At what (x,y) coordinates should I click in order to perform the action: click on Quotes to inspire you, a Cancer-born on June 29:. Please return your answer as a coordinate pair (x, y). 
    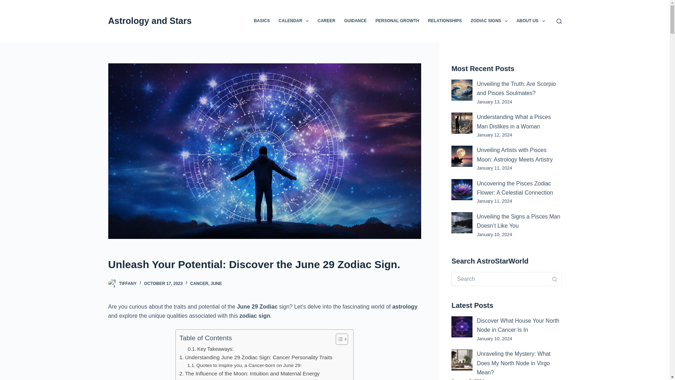
    Looking at the image, I should click on (245, 365).